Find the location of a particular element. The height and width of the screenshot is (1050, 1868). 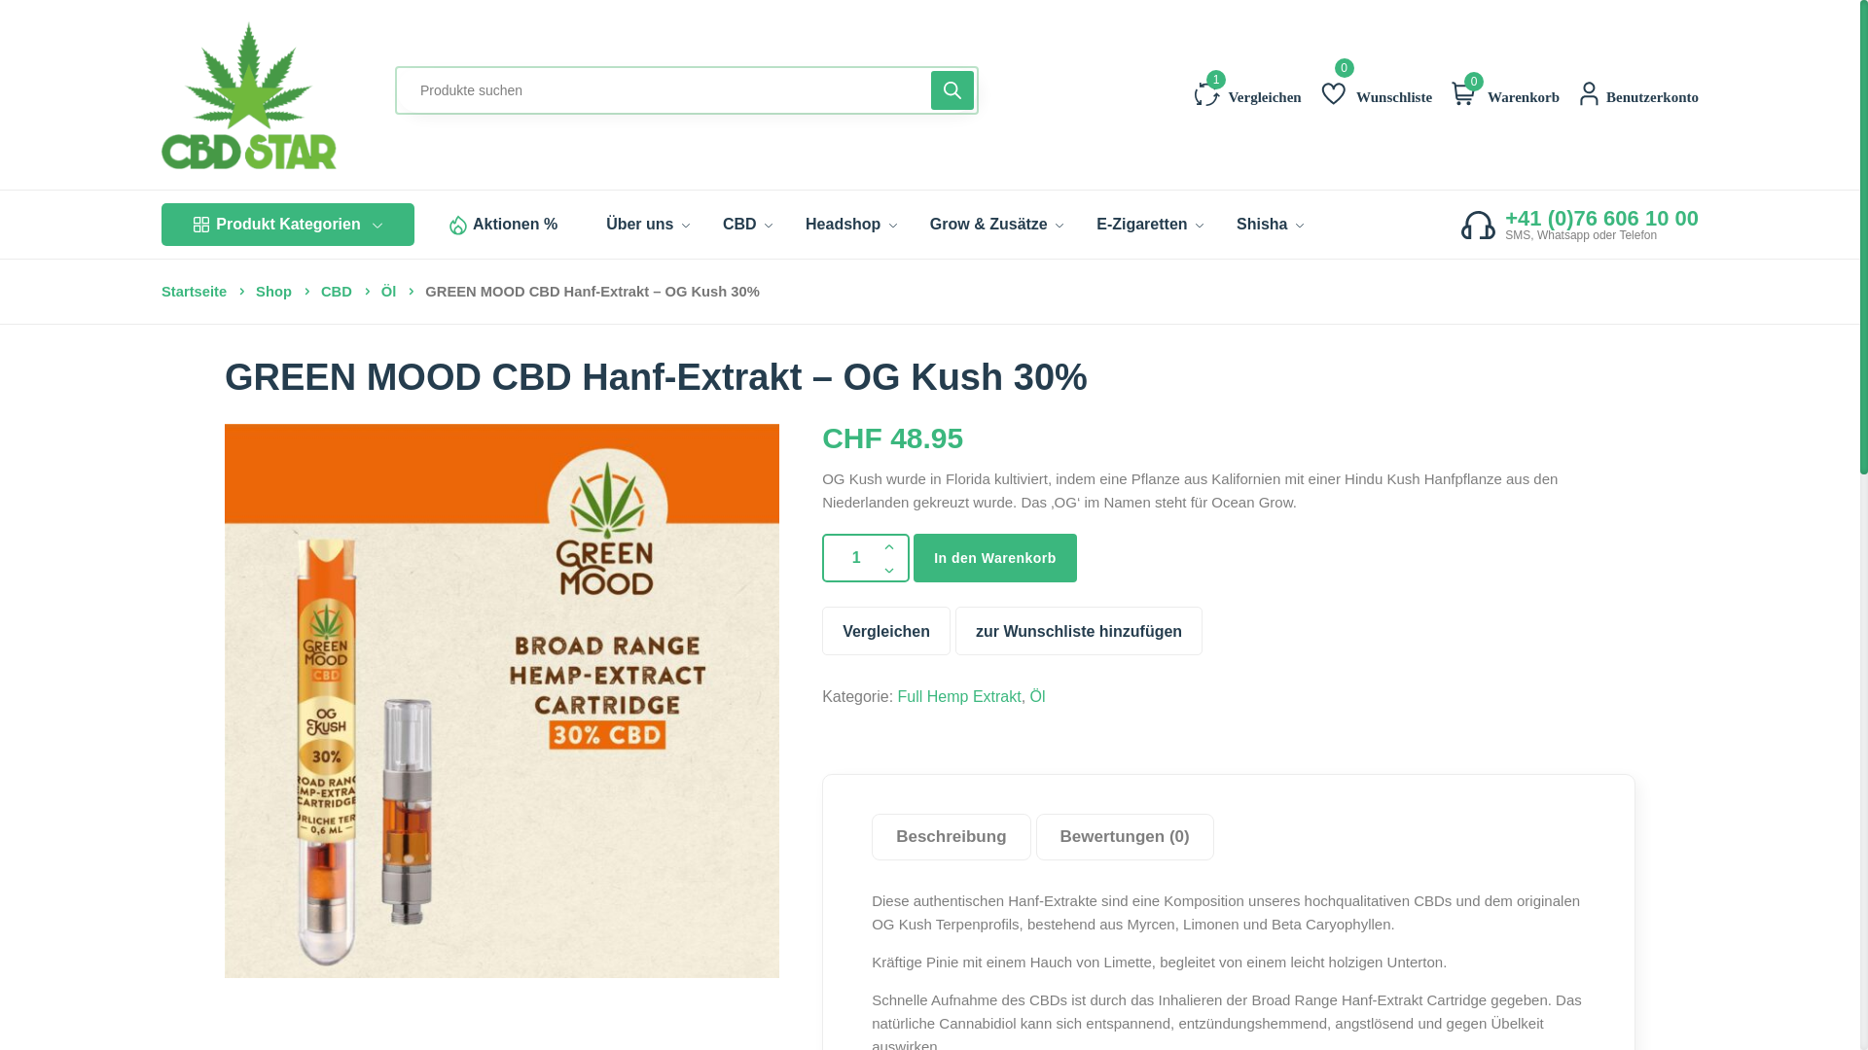

Bewertungen (0) is located at coordinates (1125, 837).